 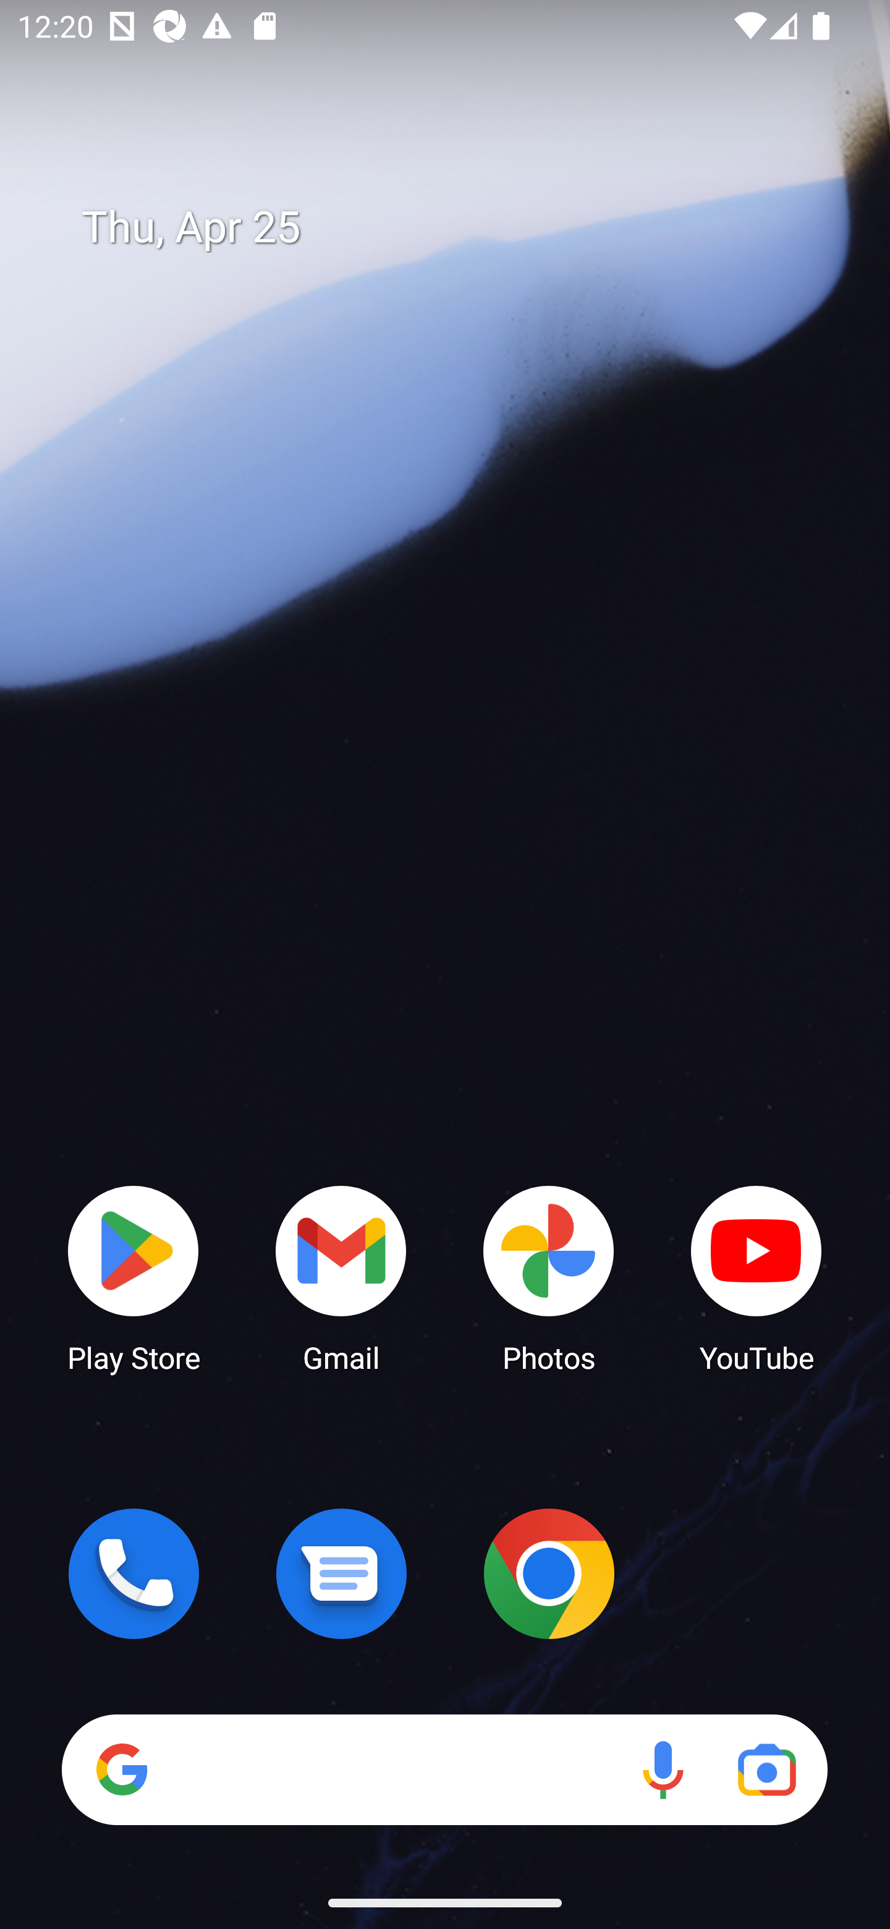 What do you see at coordinates (663, 1769) in the screenshot?
I see `Voice search` at bounding box center [663, 1769].